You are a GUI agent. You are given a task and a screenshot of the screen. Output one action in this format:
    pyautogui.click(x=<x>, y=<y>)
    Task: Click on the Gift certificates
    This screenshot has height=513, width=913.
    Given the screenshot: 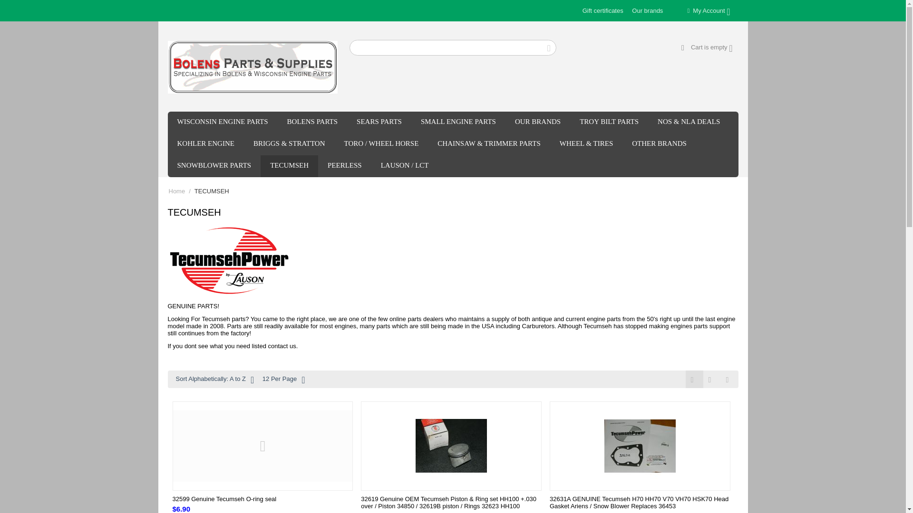 What is the action you would take?
    pyautogui.click(x=603, y=10)
    